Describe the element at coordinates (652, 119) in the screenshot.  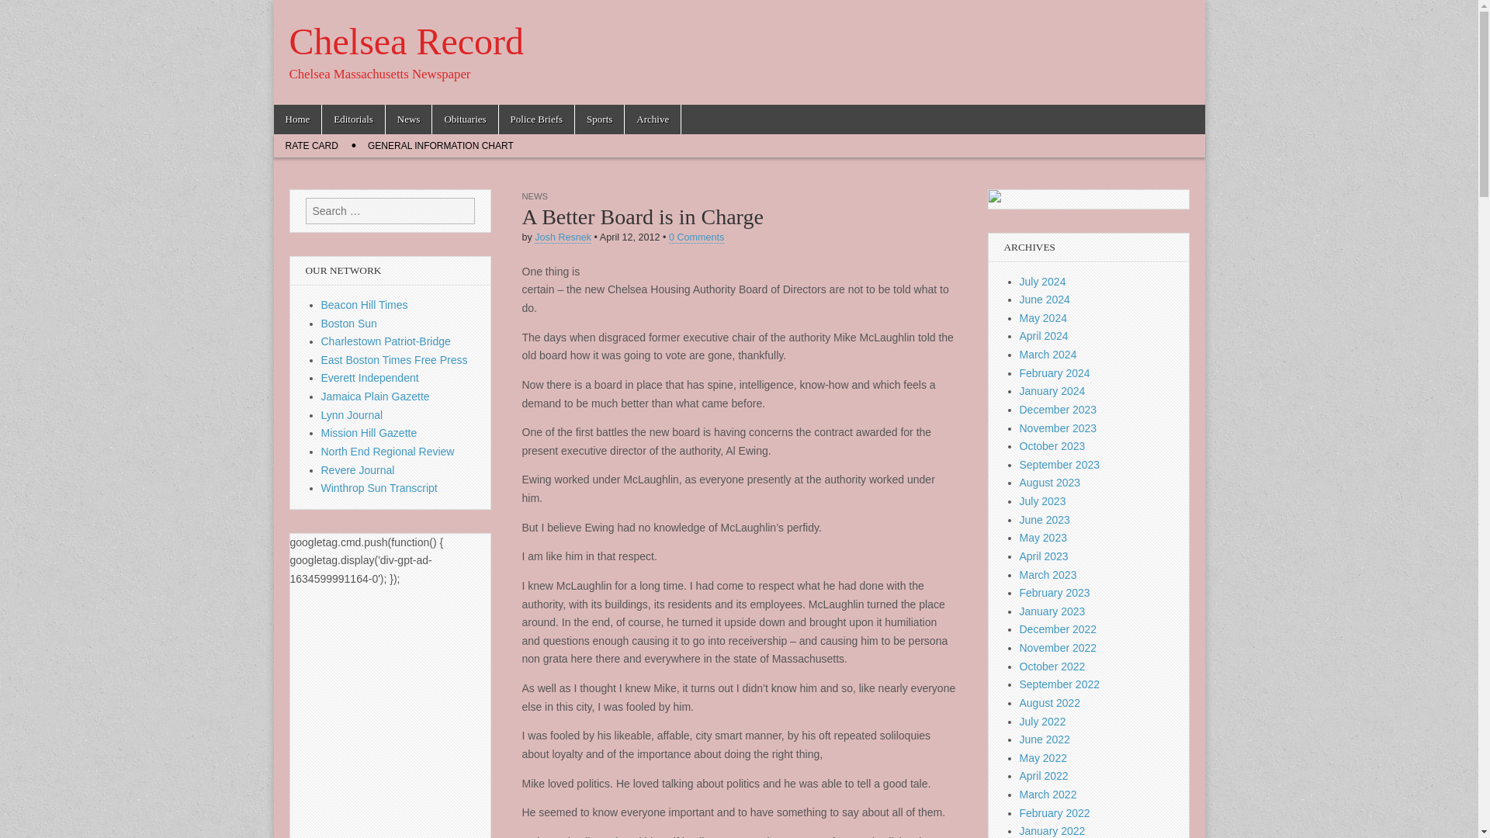
I see `Archive` at that location.